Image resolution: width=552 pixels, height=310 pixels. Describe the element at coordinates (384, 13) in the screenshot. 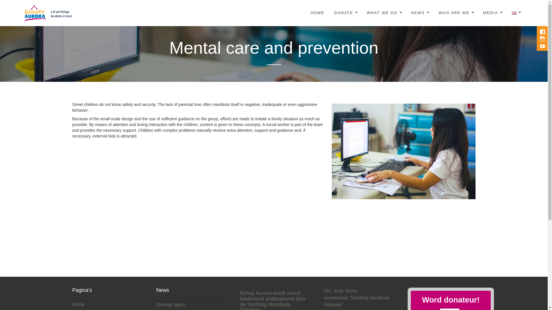

I see `WHAT WE DO` at that location.